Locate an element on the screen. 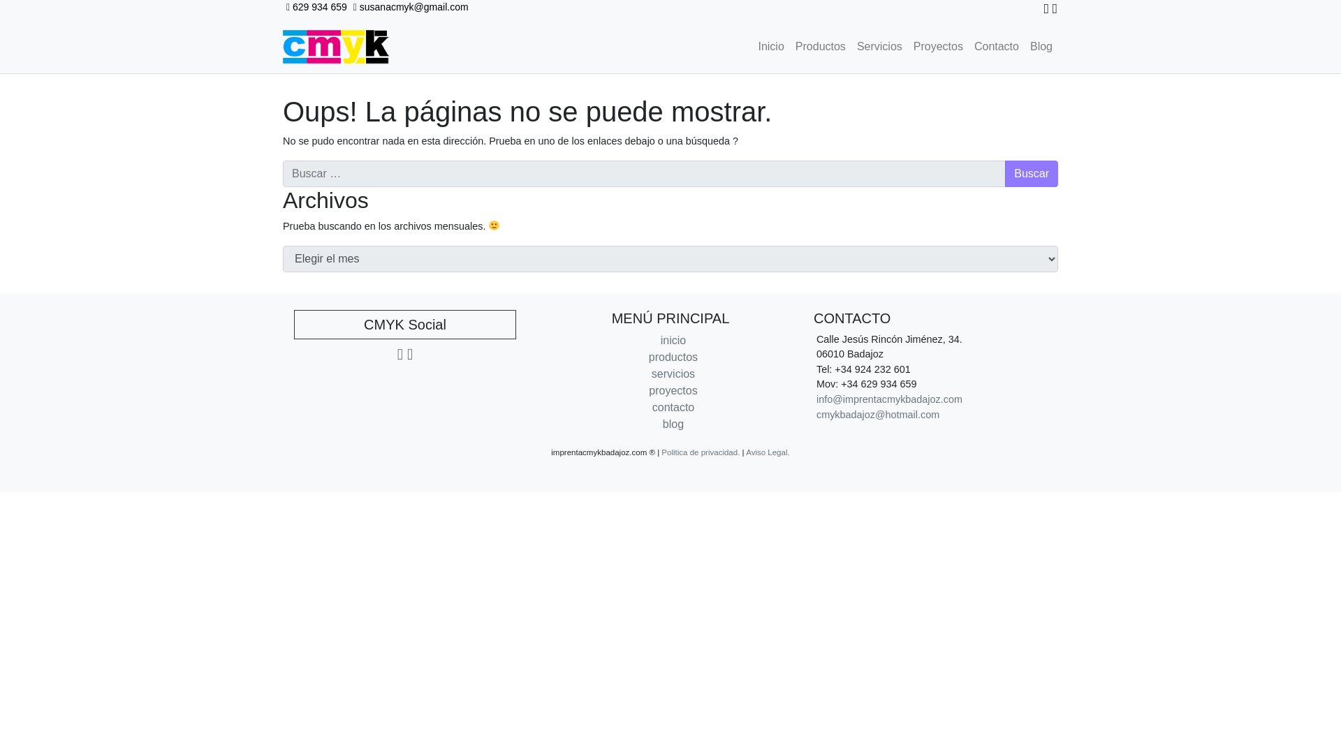 This screenshot has width=1341, height=754. Inicio is located at coordinates (771, 47).